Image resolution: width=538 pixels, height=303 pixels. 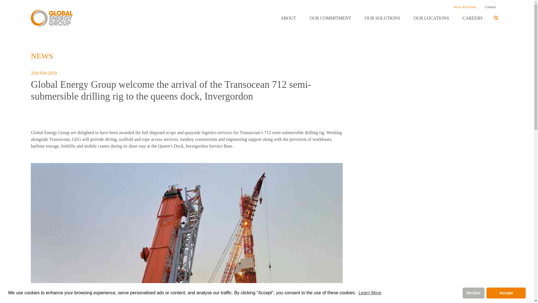 I want to click on Learn More, so click(x=370, y=292).